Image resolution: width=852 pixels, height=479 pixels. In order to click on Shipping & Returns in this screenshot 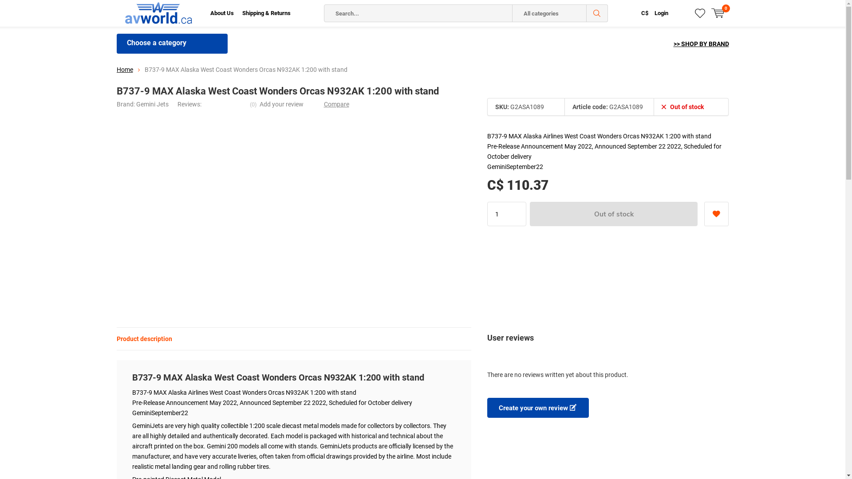, I will do `click(266, 13)`.